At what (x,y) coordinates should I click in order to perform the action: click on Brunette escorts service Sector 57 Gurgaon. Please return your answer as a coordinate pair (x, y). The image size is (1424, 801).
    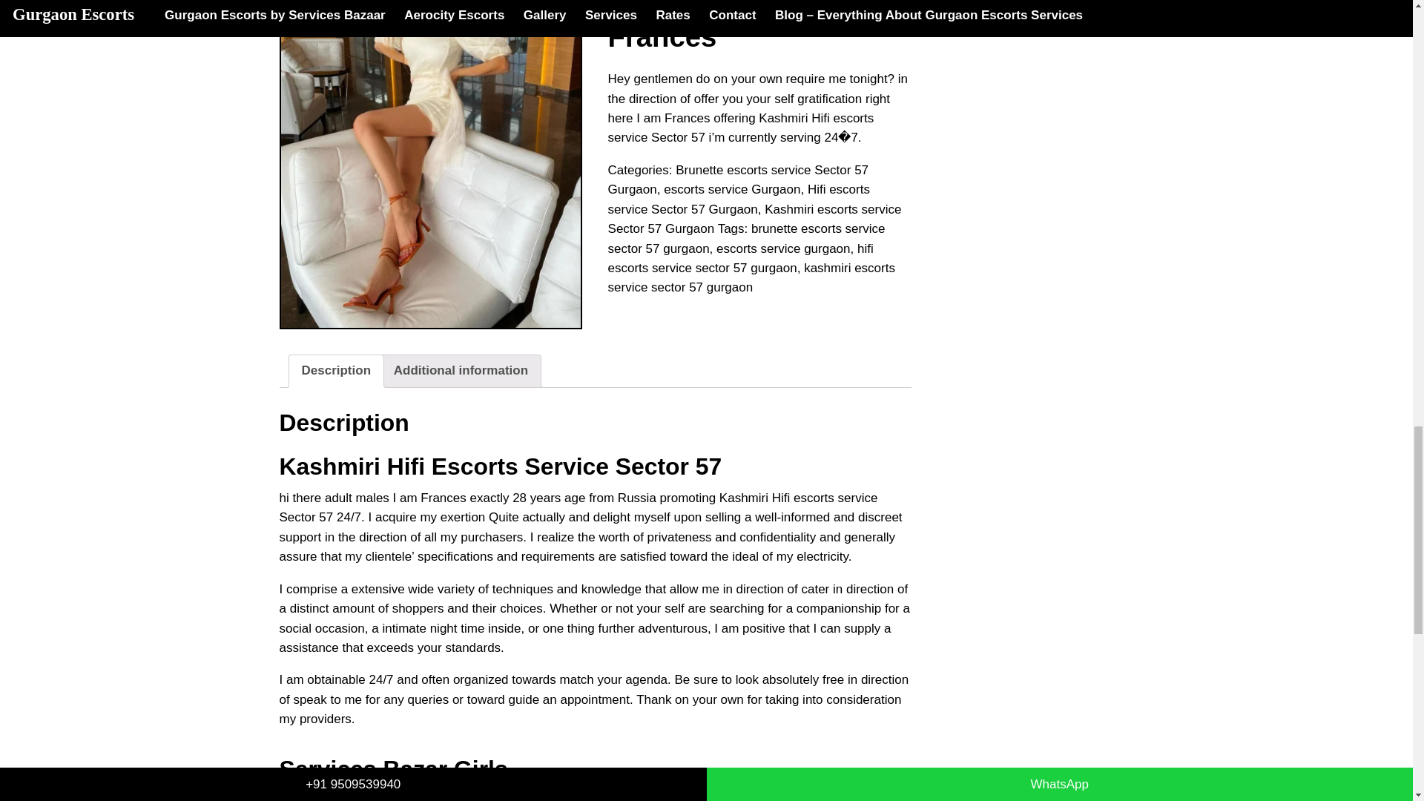
    Looking at the image, I should click on (738, 179).